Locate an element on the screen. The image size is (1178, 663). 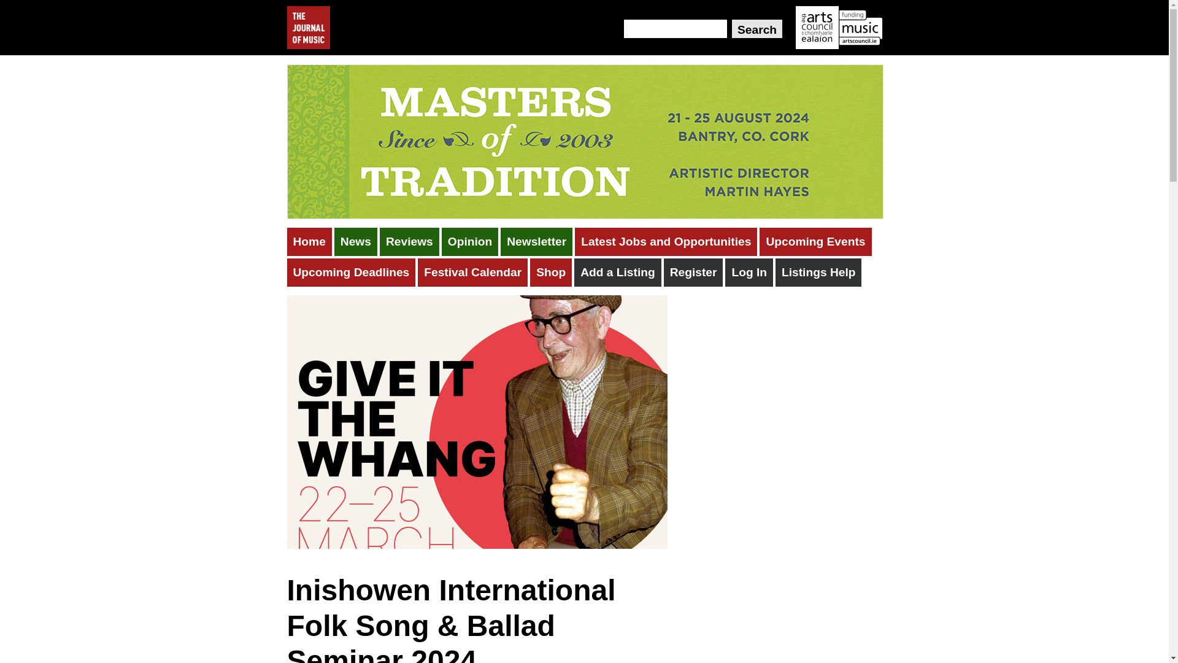
News is located at coordinates (356, 242).